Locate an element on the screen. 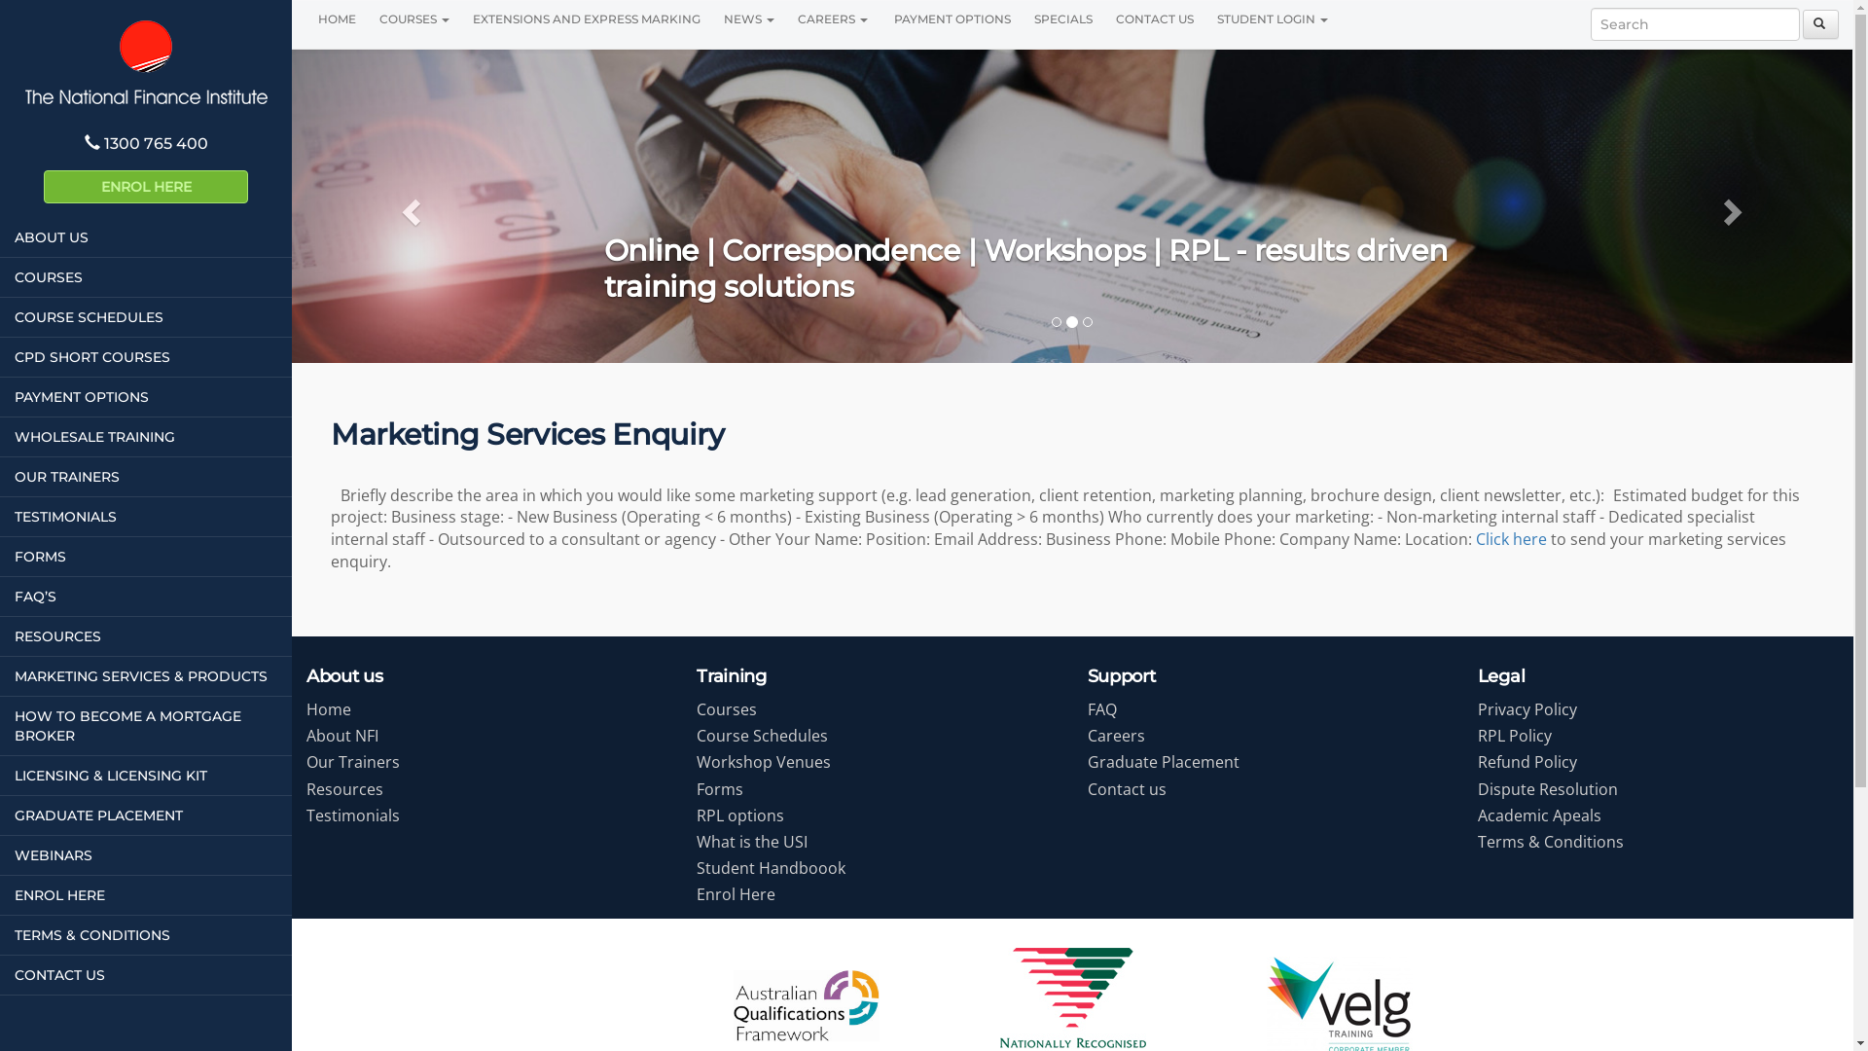 Image resolution: width=1868 pixels, height=1051 pixels. Contact us is located at coordinates (1127, 789).